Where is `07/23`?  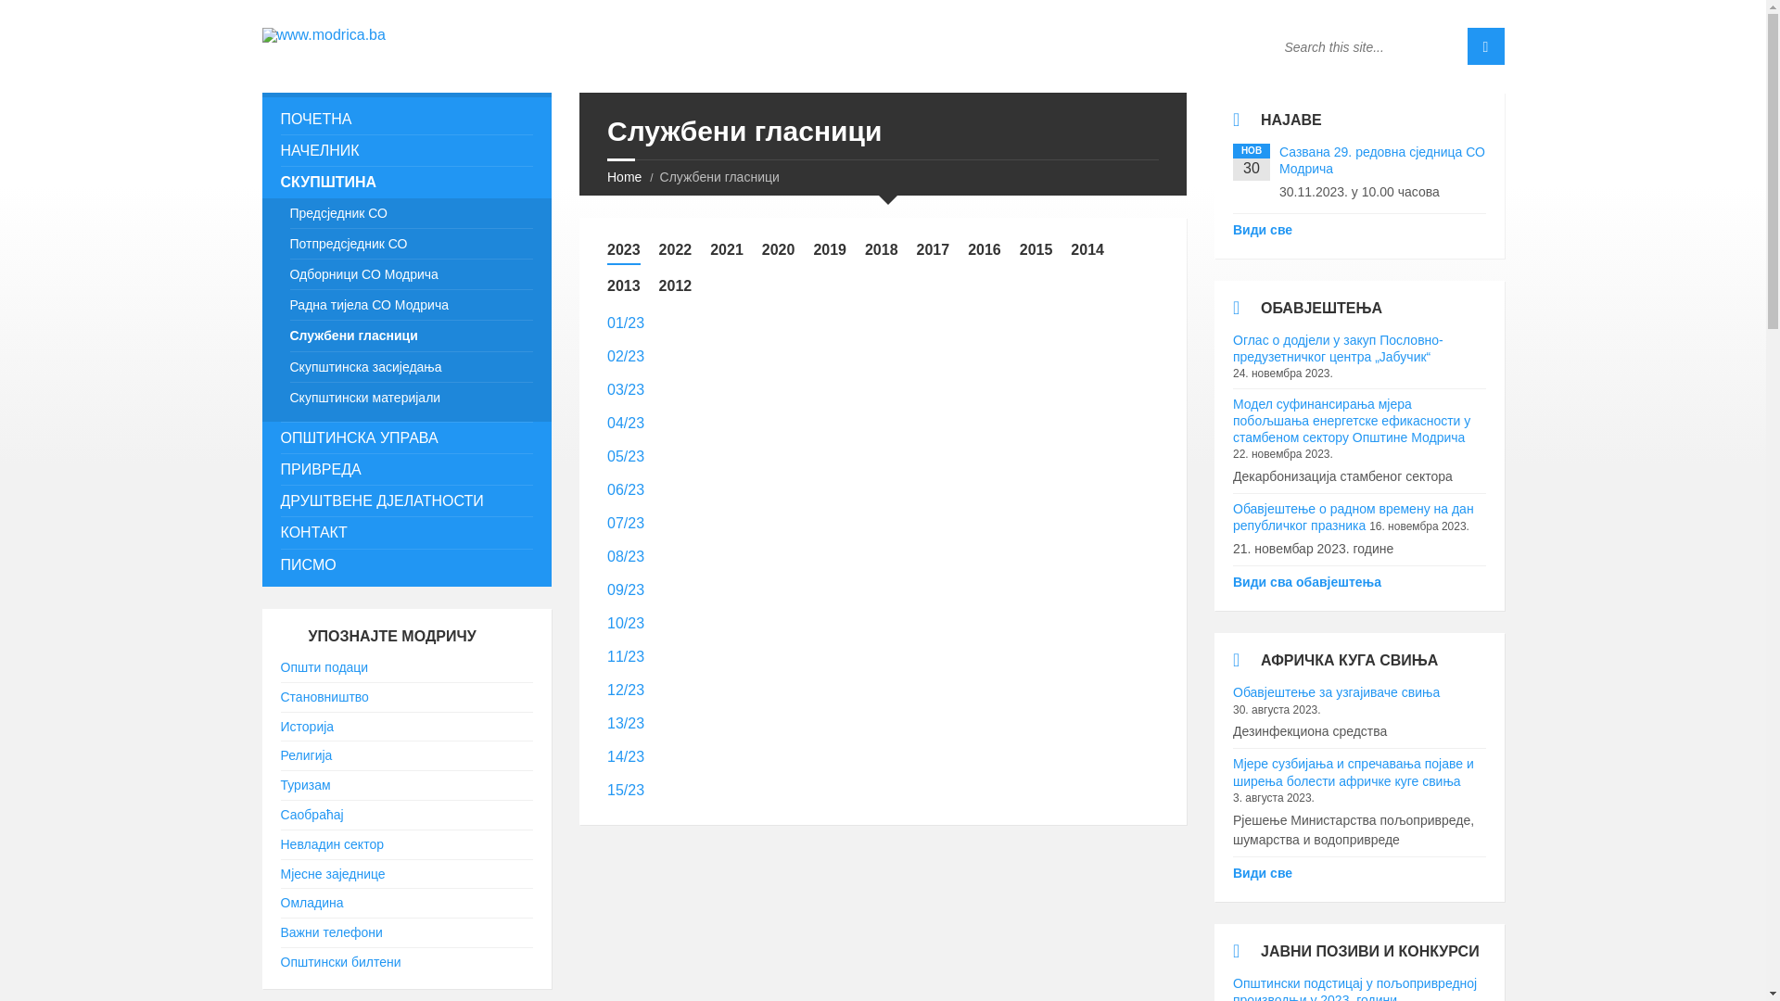 07/23 is located at coordinates (626, 523).